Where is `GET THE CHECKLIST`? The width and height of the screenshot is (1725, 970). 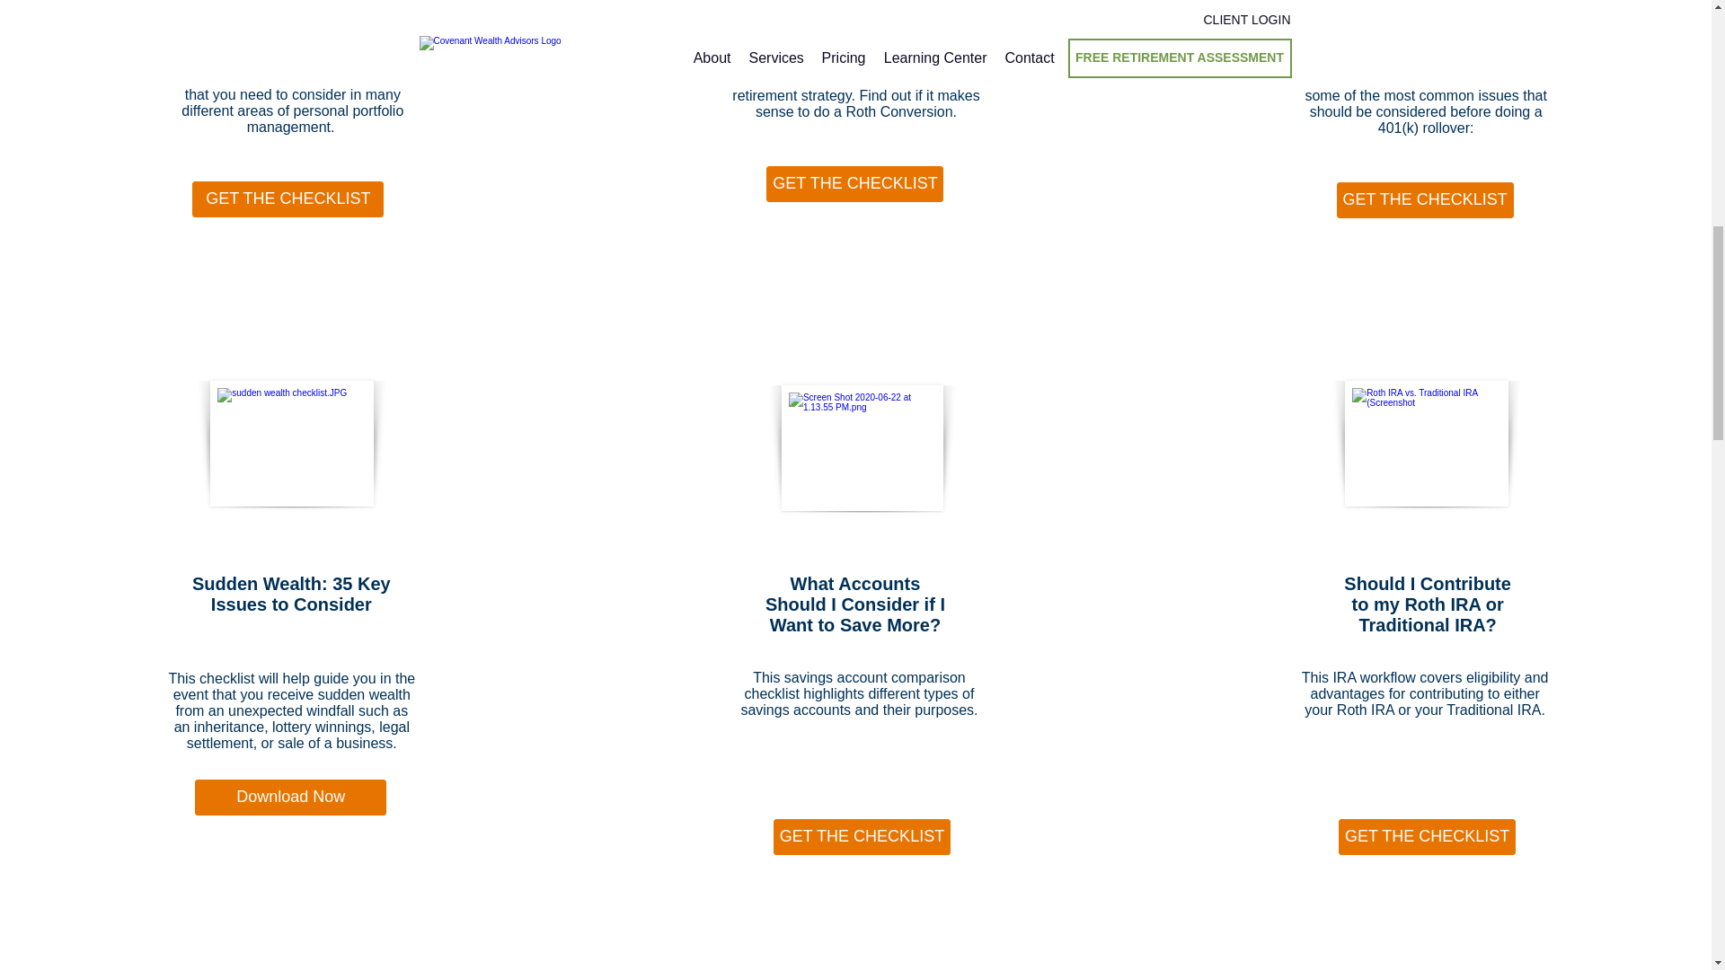
GET THE CHECKLIST is located at coordinates (854, 183).